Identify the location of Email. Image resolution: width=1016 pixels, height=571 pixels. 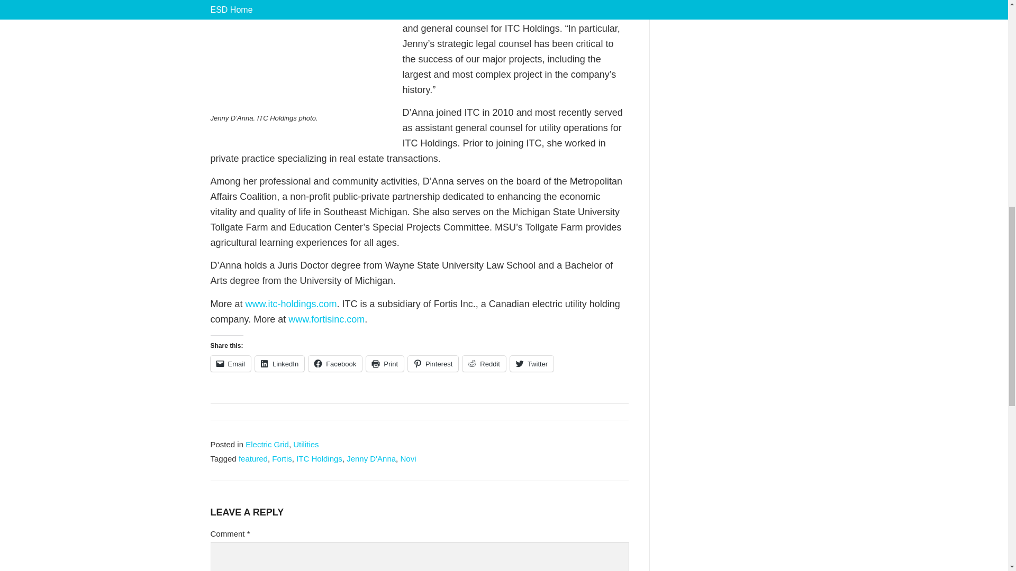
(231, 364).